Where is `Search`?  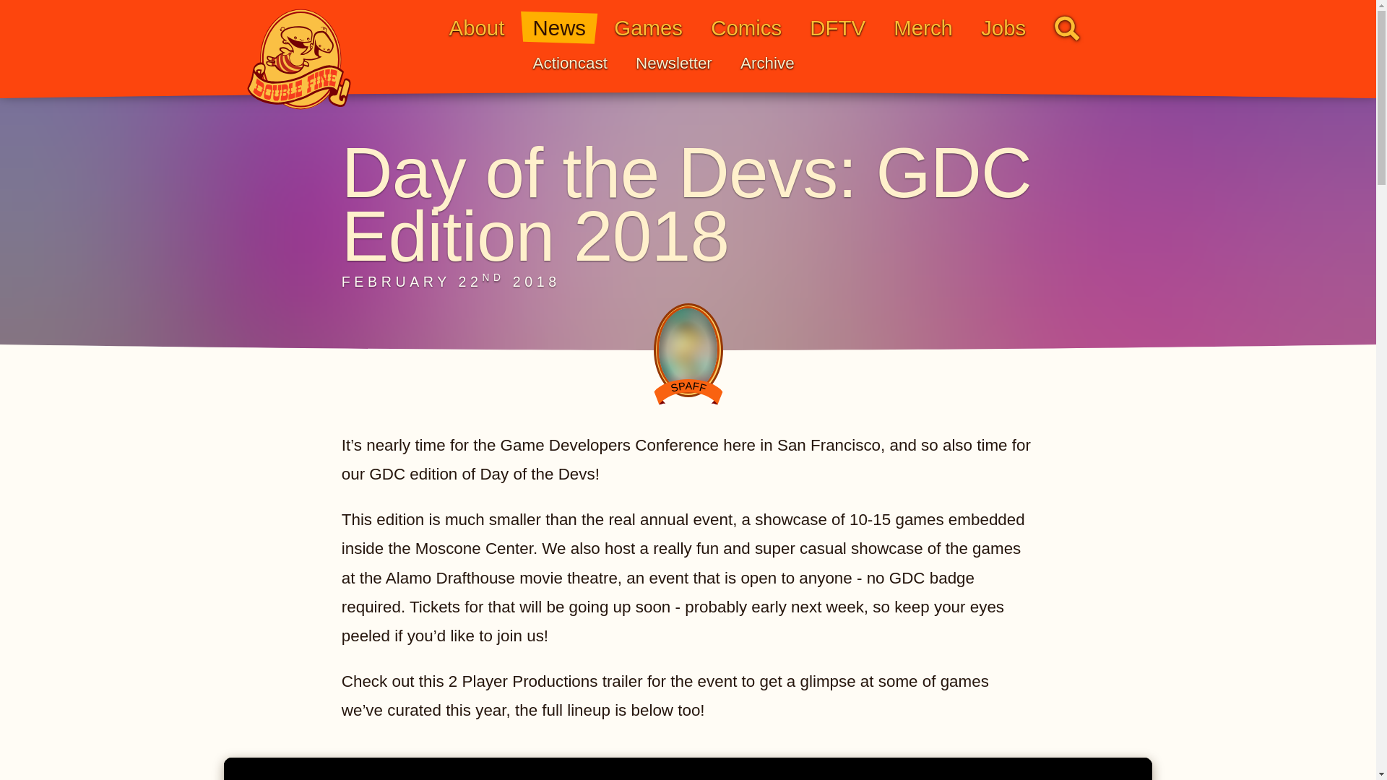 Search is located at coordinates (1067, 27).